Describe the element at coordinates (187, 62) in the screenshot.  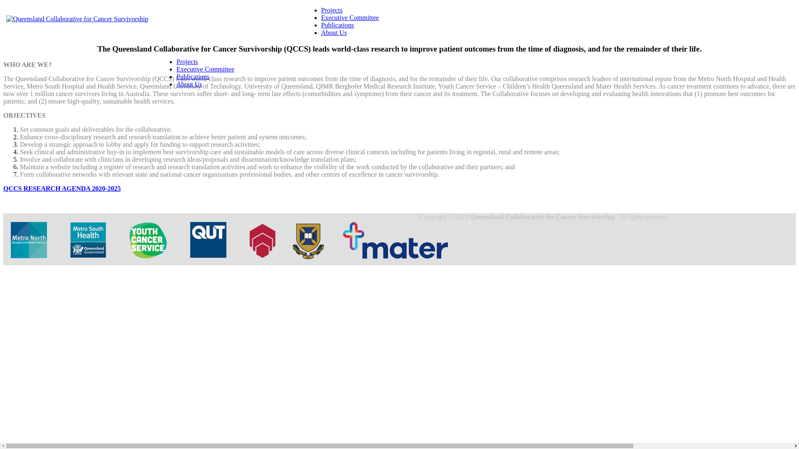
I see `Projects` at that location.